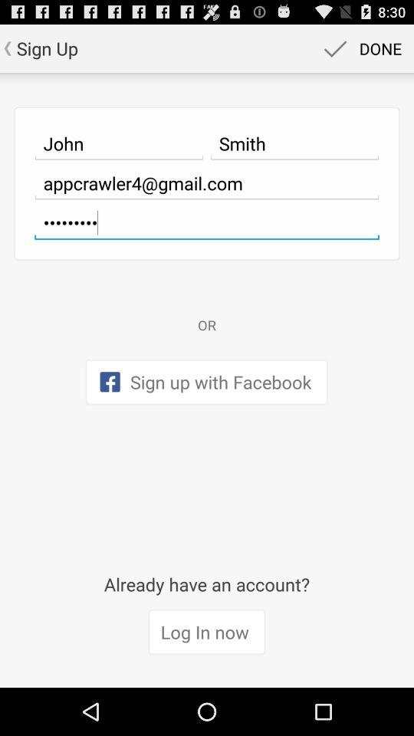  Describe the element at coordinates (119, 143) in the screenshot. I see `turn off the john icon` at that location.